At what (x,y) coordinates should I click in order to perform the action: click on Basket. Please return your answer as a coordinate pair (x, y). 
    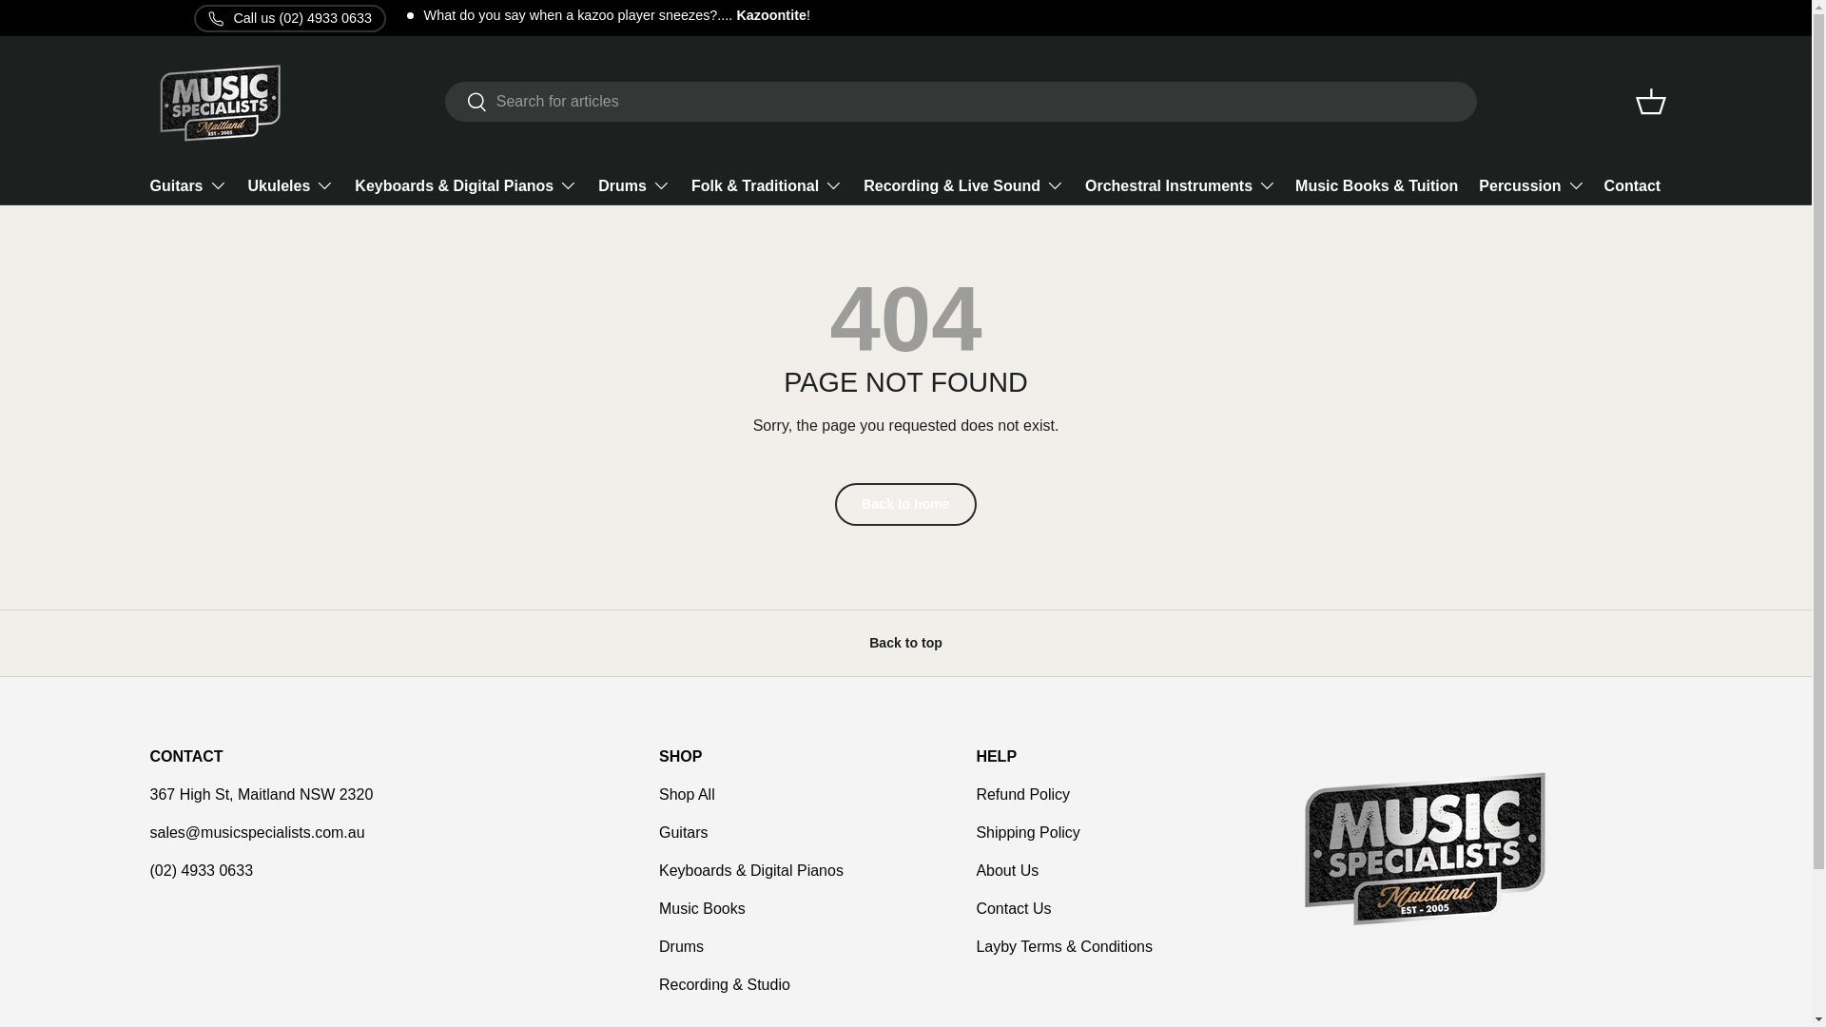
    Looking at the image, I should click on (1651, 101).